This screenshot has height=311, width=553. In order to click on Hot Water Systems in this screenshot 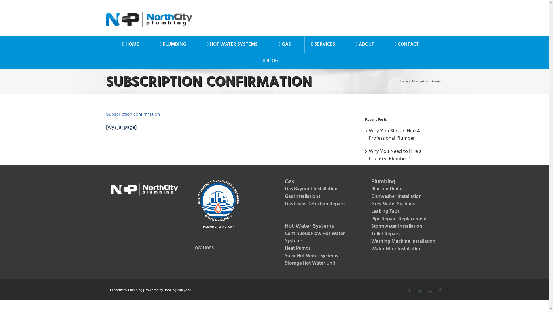, I will do `click(317, 226)`.